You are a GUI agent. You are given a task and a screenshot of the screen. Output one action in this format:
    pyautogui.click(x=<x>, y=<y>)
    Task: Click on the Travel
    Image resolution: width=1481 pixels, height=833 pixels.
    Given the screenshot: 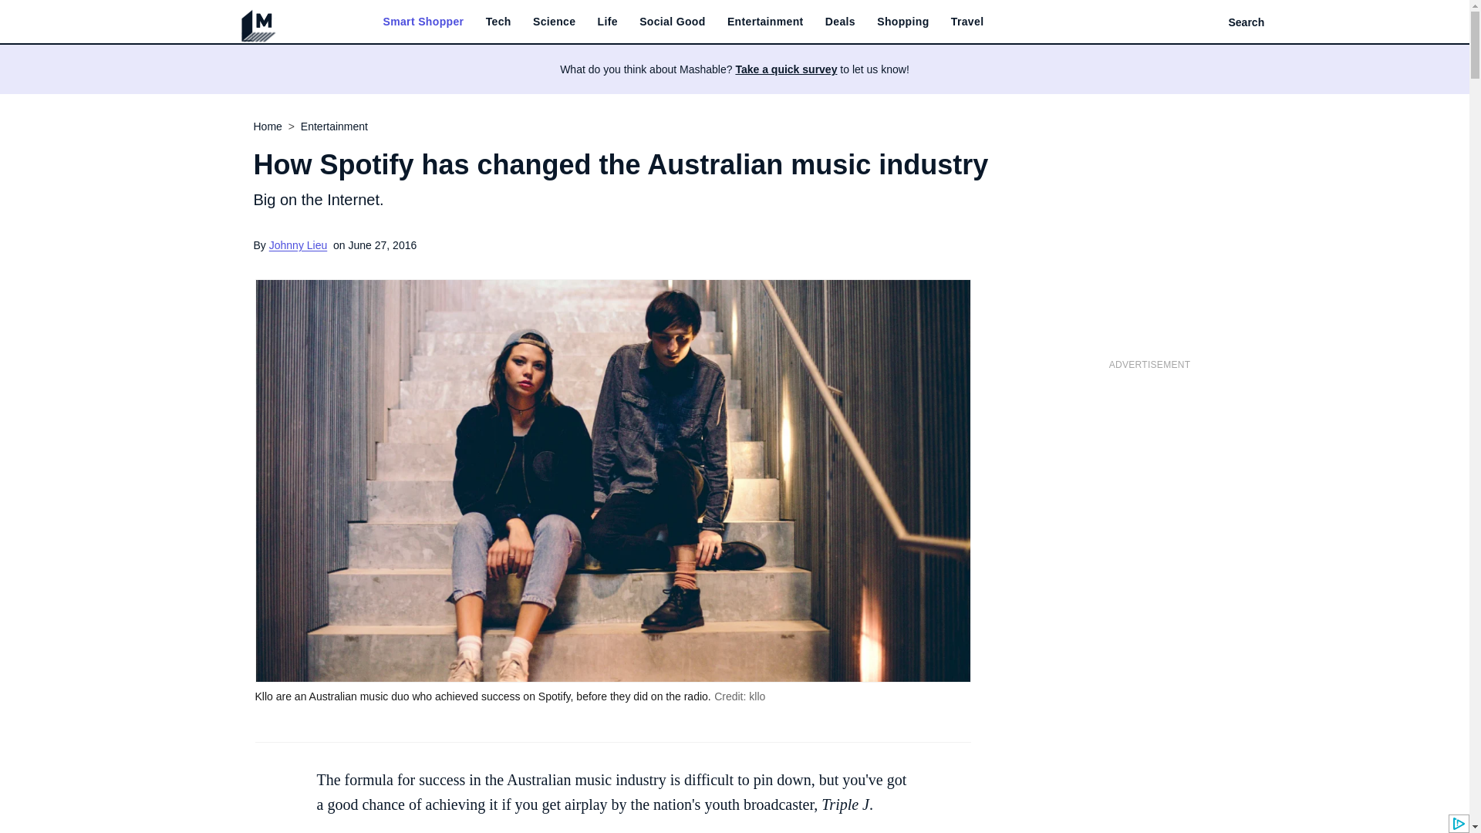 What is the action you would take?
    pyautogui.click(x=967, y=22)
    